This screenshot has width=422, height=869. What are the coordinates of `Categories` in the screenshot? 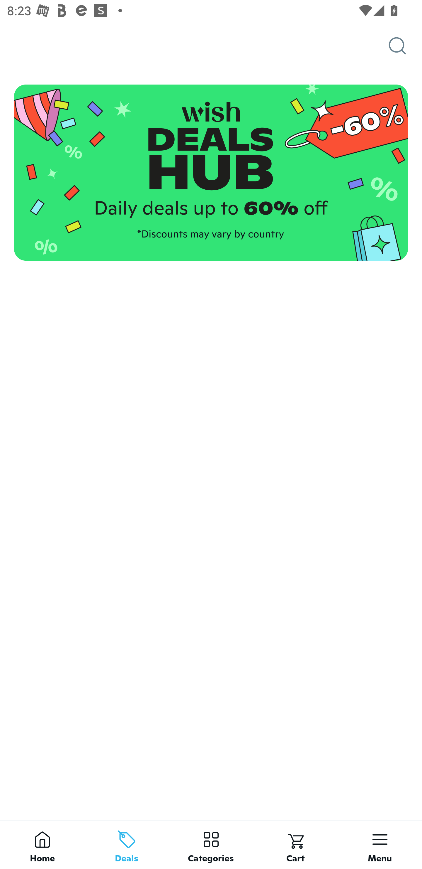 It's located at (211, 844).